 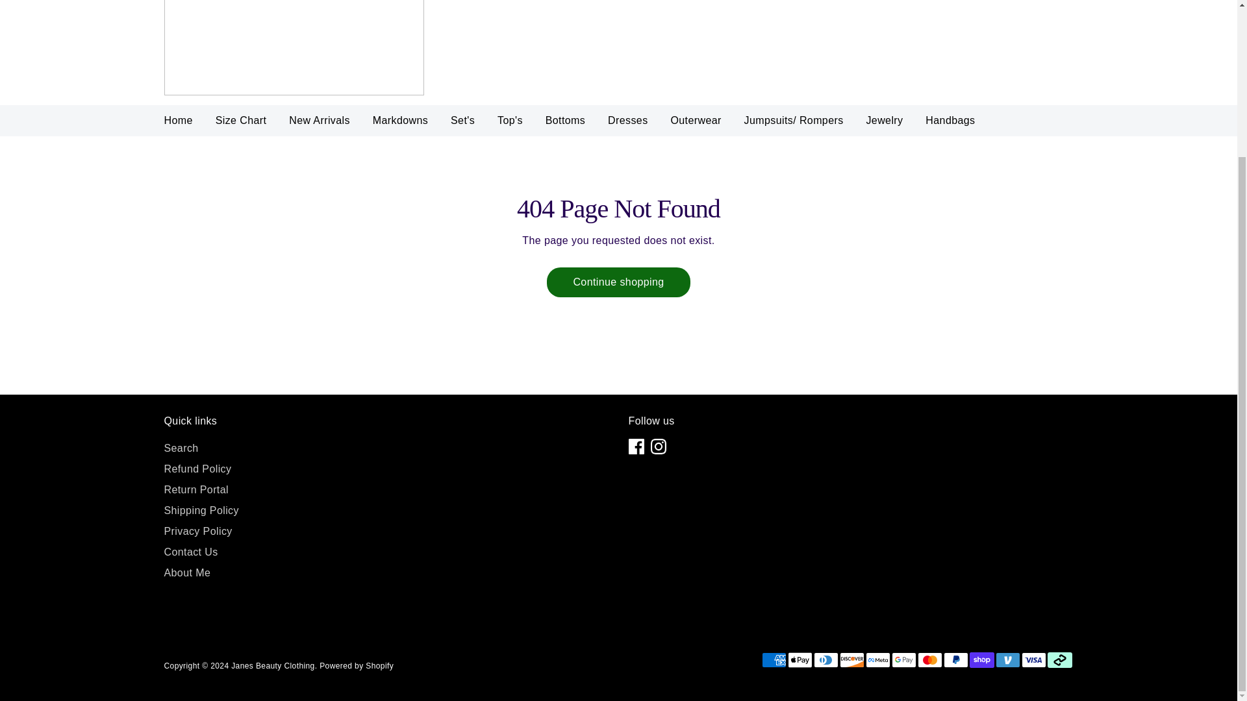 I want to click on Size Chart, so click(x=241, y=124).